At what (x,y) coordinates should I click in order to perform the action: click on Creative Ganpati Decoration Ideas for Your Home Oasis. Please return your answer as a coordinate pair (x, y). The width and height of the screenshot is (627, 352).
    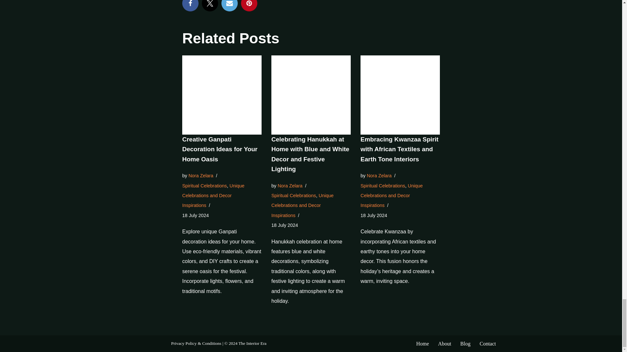
    Looking at the image, I should click on (220, 149).